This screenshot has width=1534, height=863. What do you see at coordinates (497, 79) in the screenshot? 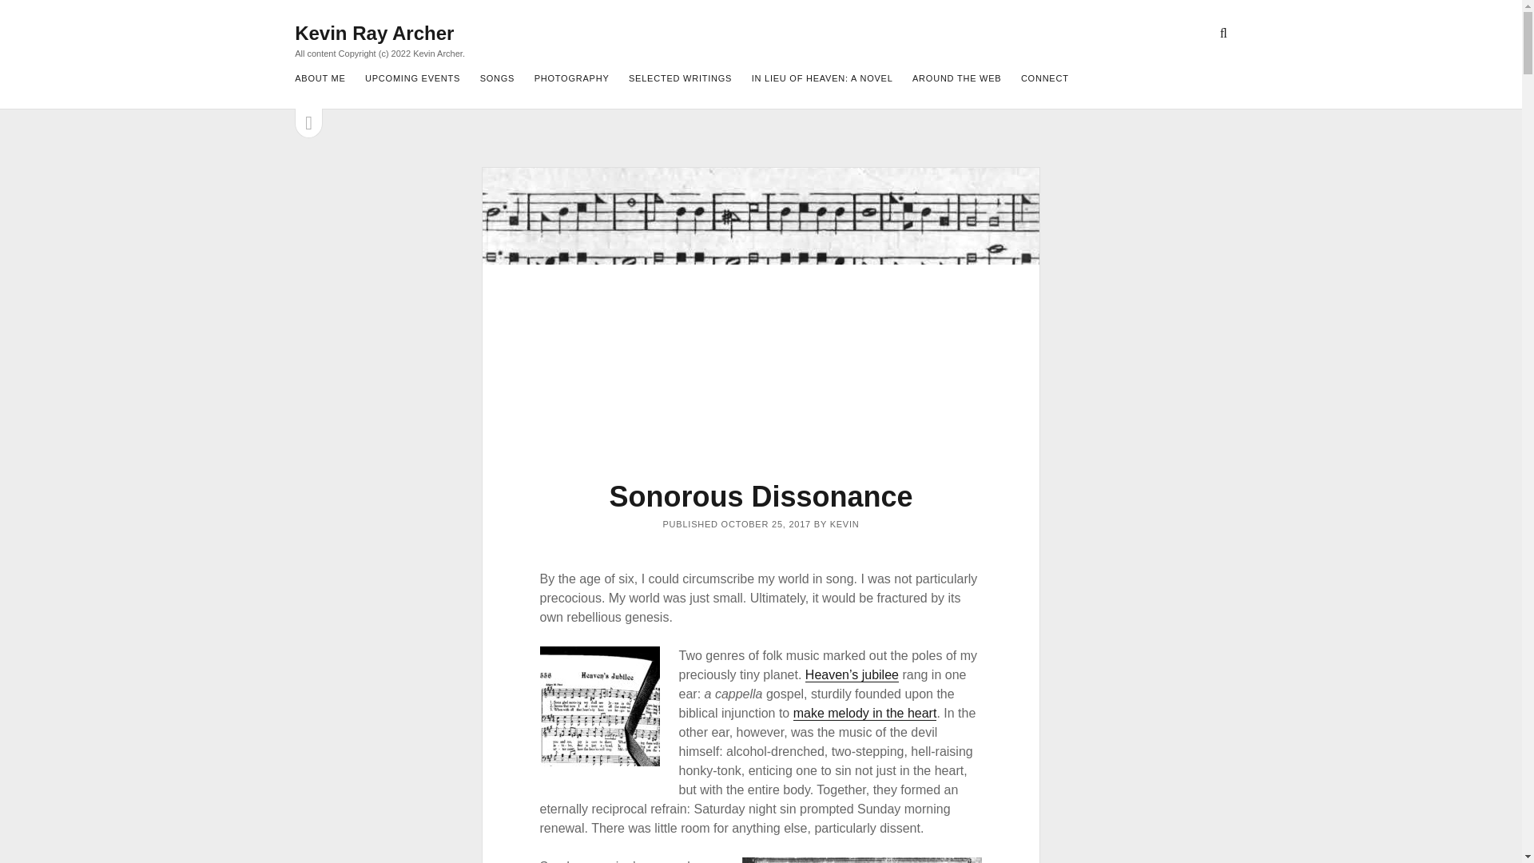
I see `SONGS` at bounding box center [497, 79].